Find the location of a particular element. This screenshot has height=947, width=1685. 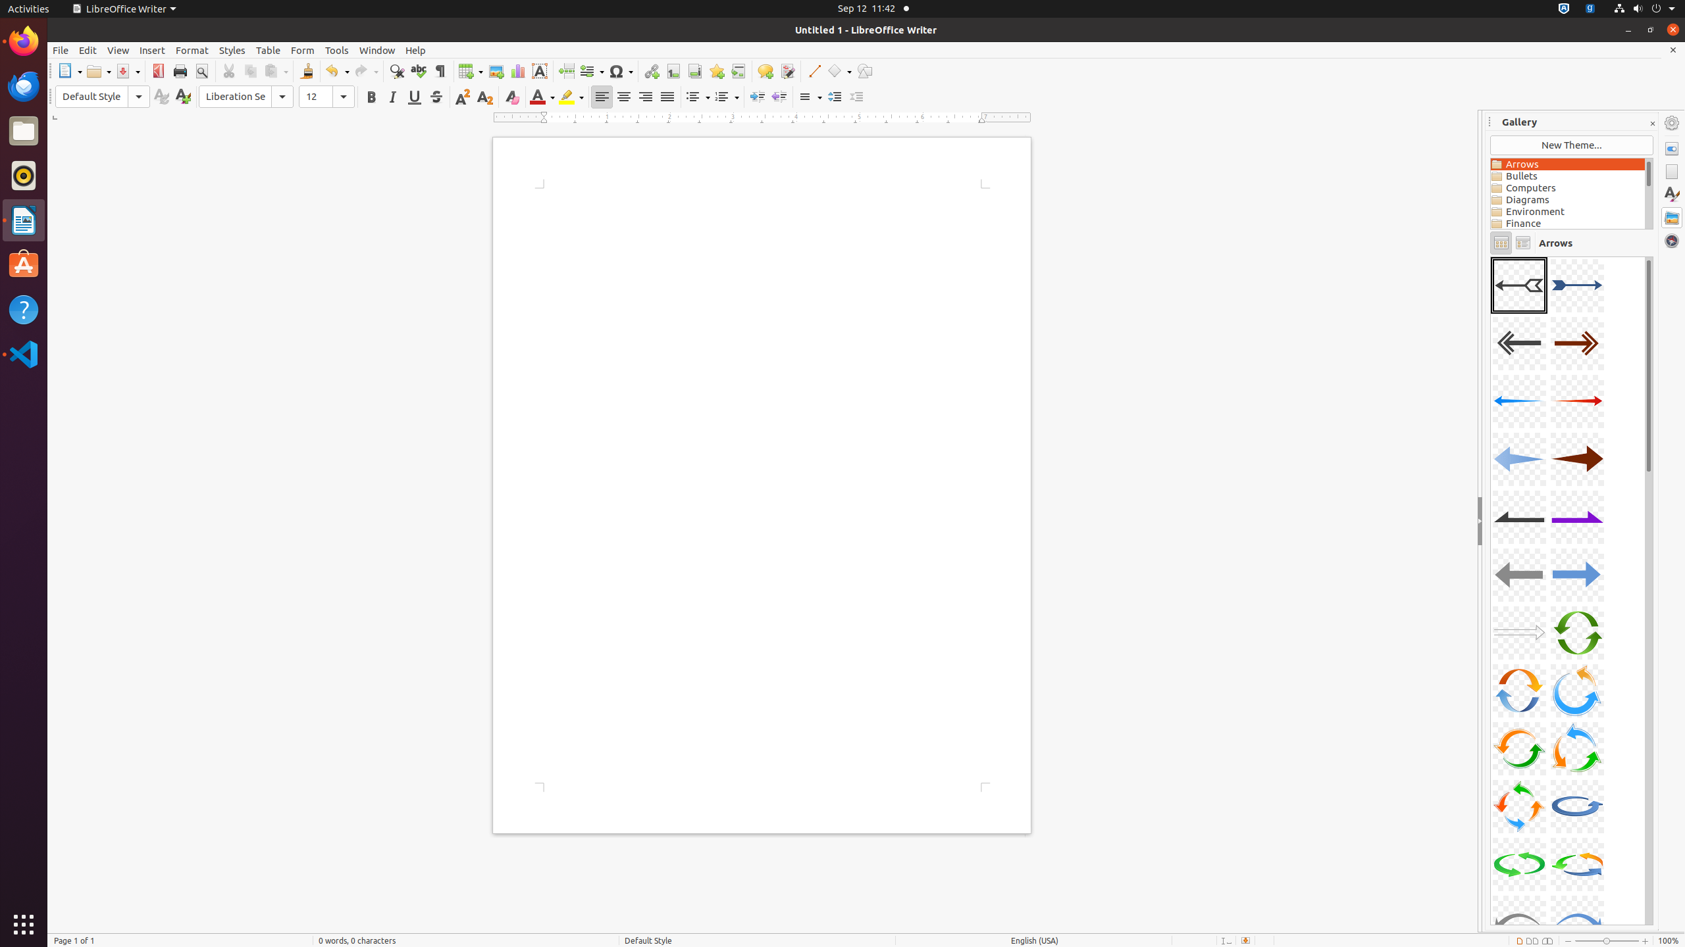

A02-Arrow-DarkBlue-Right is located at coordinates (1577, 285).